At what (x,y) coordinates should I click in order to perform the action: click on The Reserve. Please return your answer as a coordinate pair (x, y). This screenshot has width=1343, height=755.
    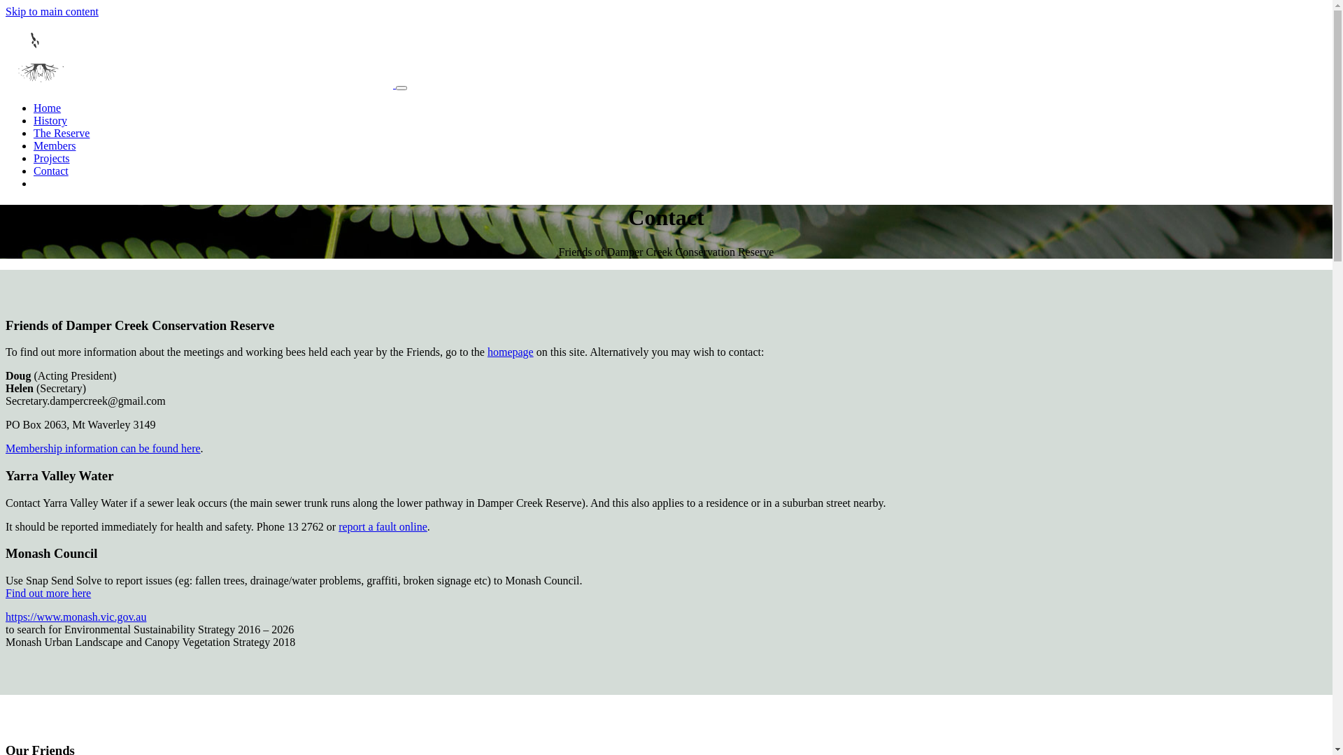
    Looking at the image, I should click on (62, 133).